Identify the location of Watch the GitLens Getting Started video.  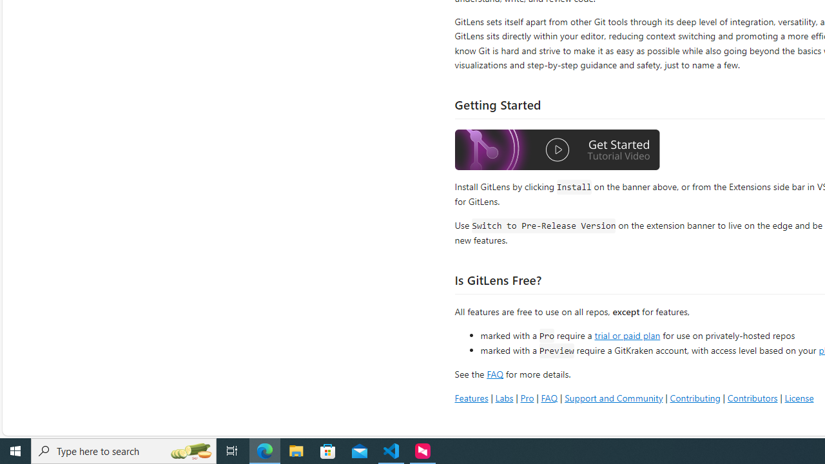
(558, 150).